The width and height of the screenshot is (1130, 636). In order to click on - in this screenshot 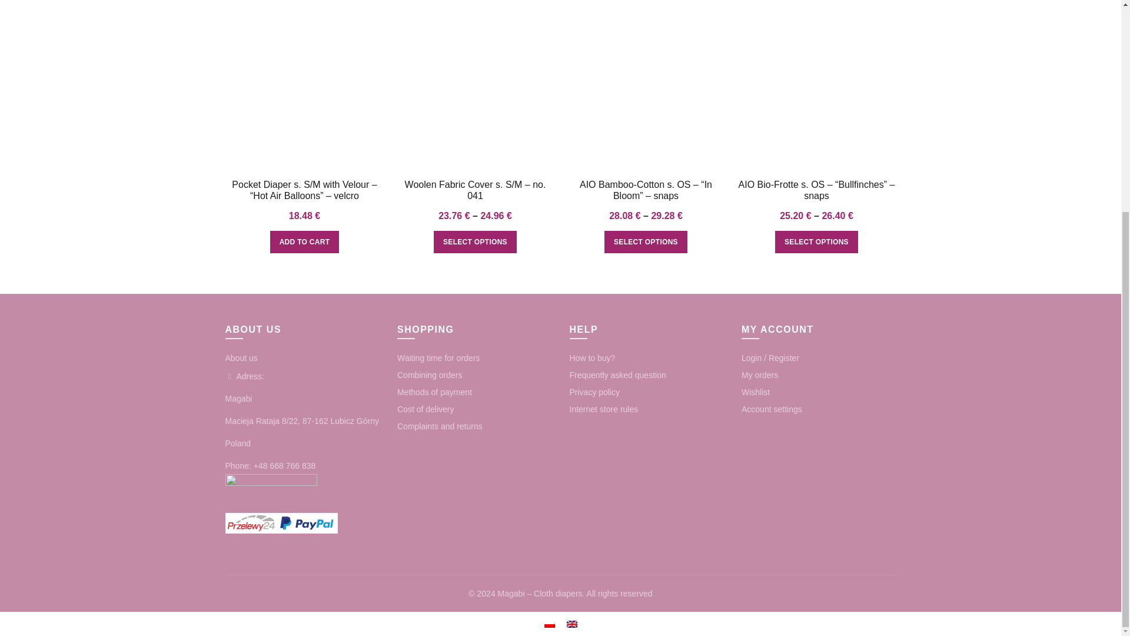, I will do `click(576, 91)`.